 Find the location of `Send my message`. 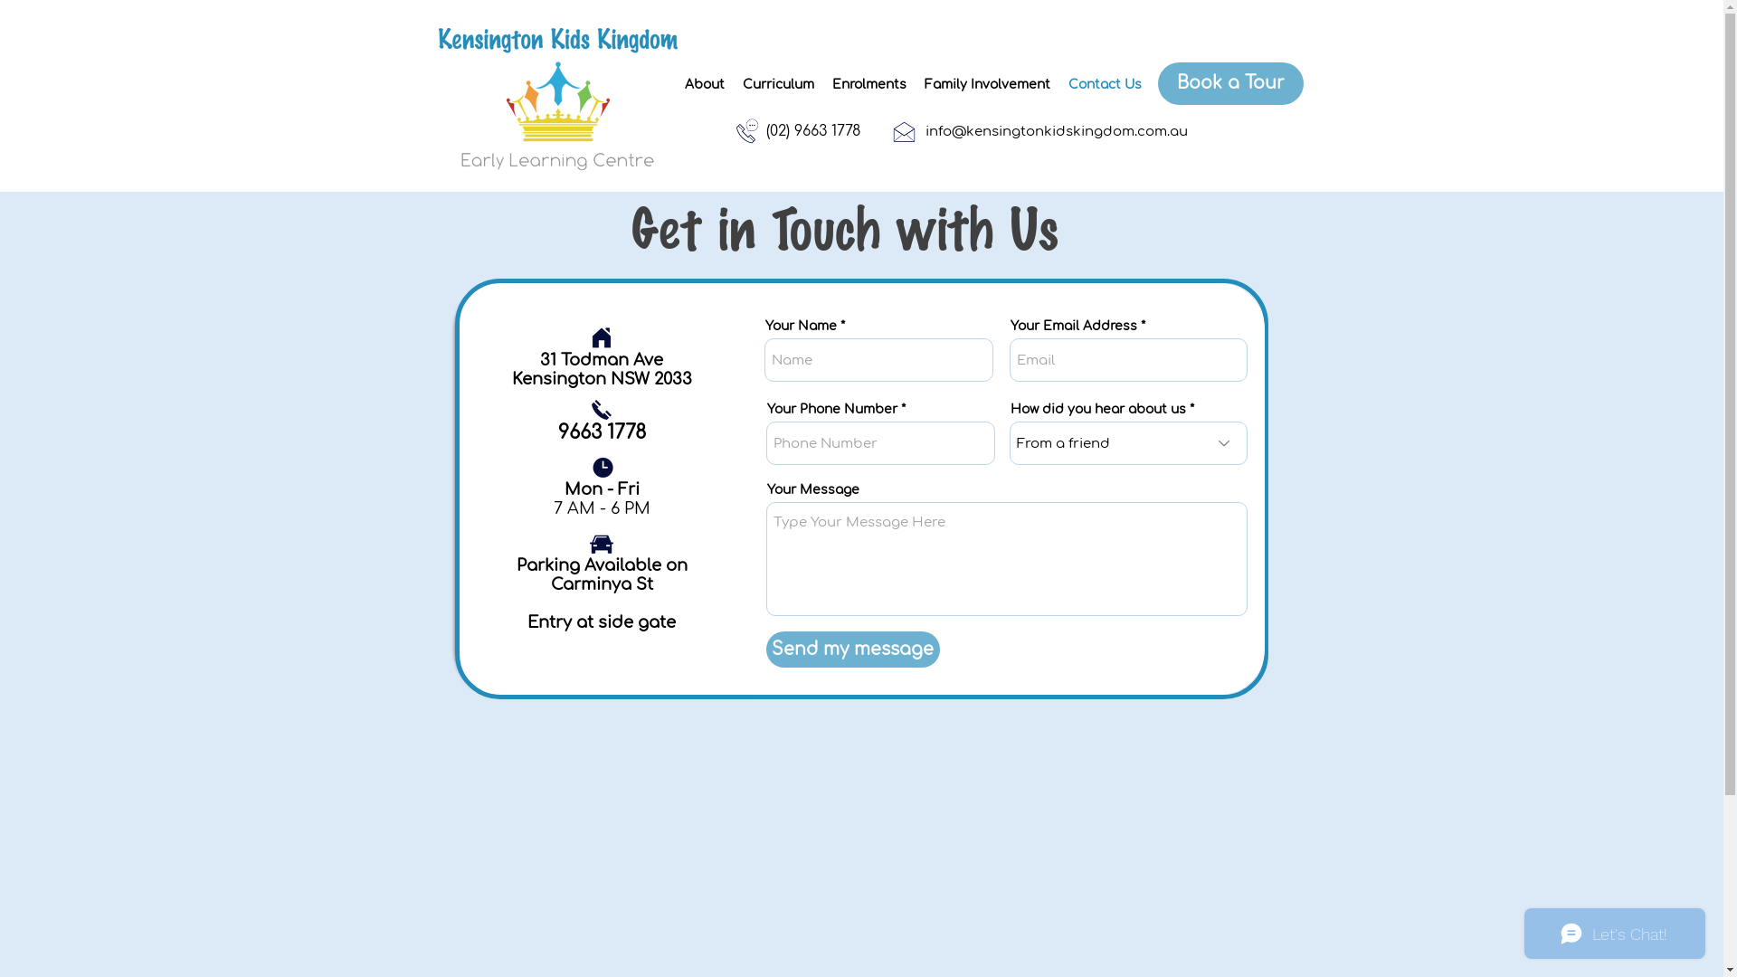

Send my message is located at coordinates (852, 650).